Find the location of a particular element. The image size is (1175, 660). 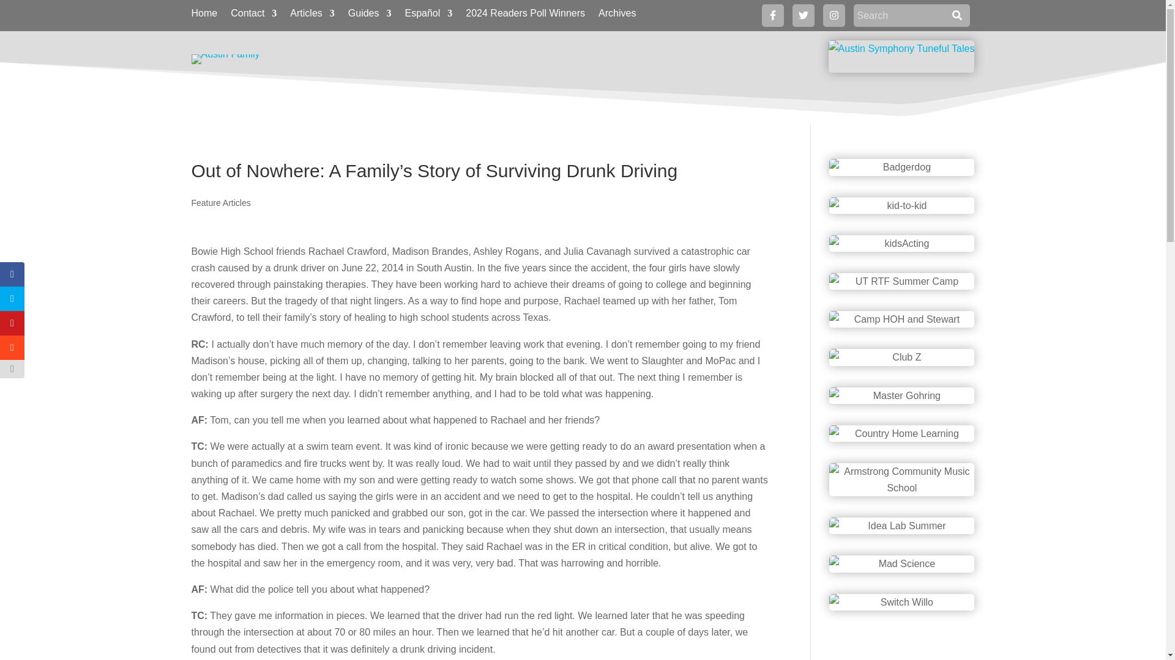

2024 Readers Poll Winners is located at coordinates (525, 16).